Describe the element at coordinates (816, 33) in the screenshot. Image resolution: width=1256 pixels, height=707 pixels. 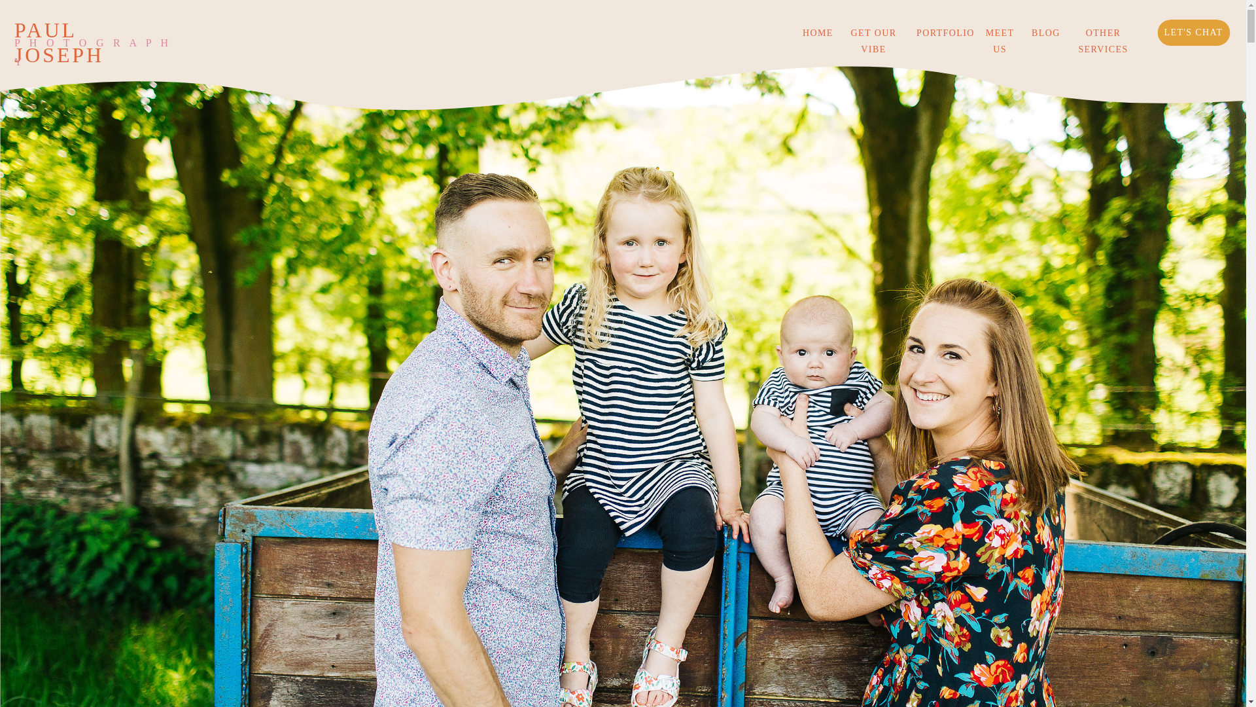
I see `HOME` at that location.